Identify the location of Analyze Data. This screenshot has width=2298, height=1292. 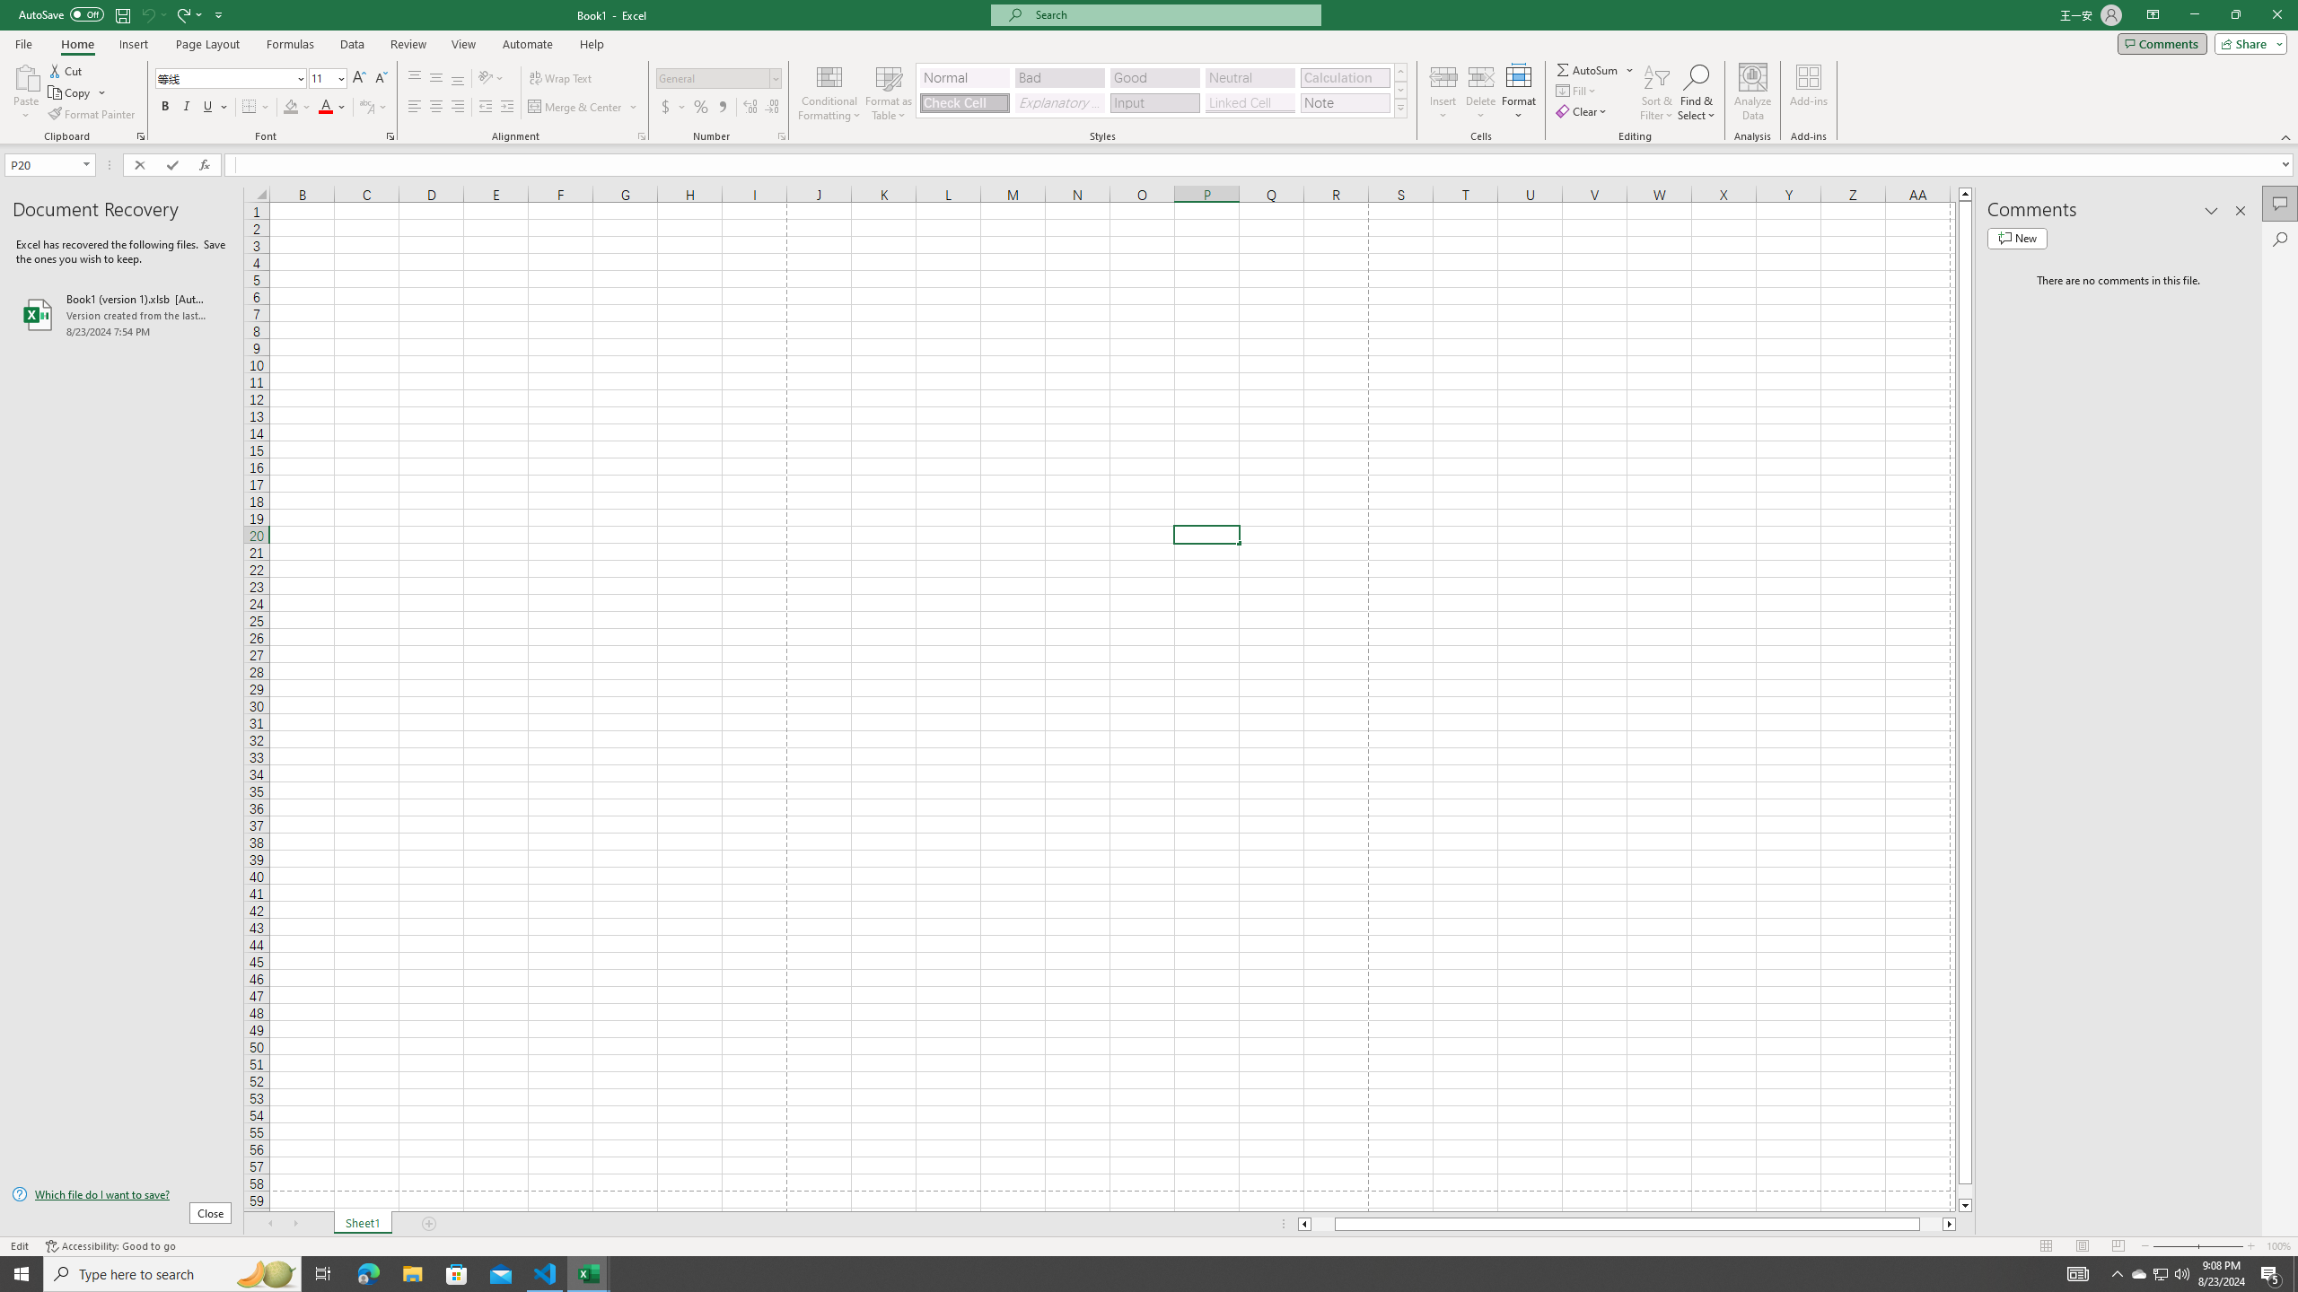
(1753, 92).